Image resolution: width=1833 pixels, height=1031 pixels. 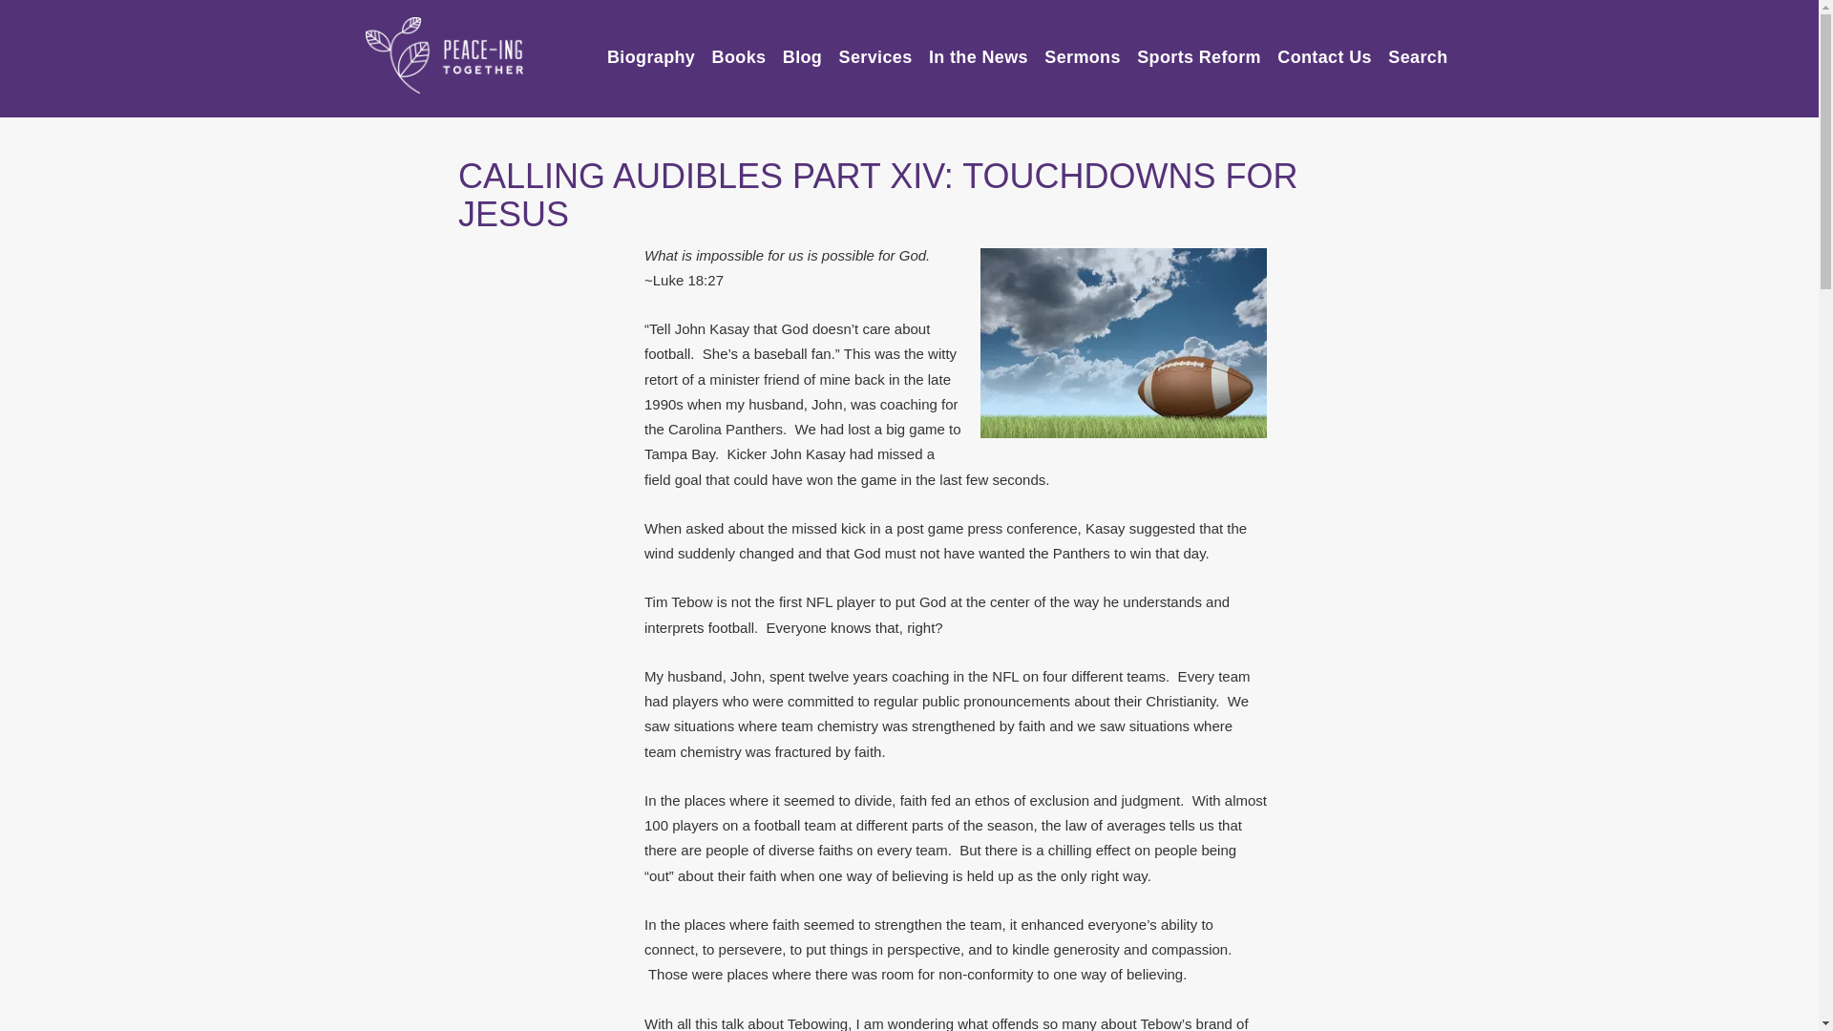 I want to click on iStock football and sky, so click(x=1123, y=344).